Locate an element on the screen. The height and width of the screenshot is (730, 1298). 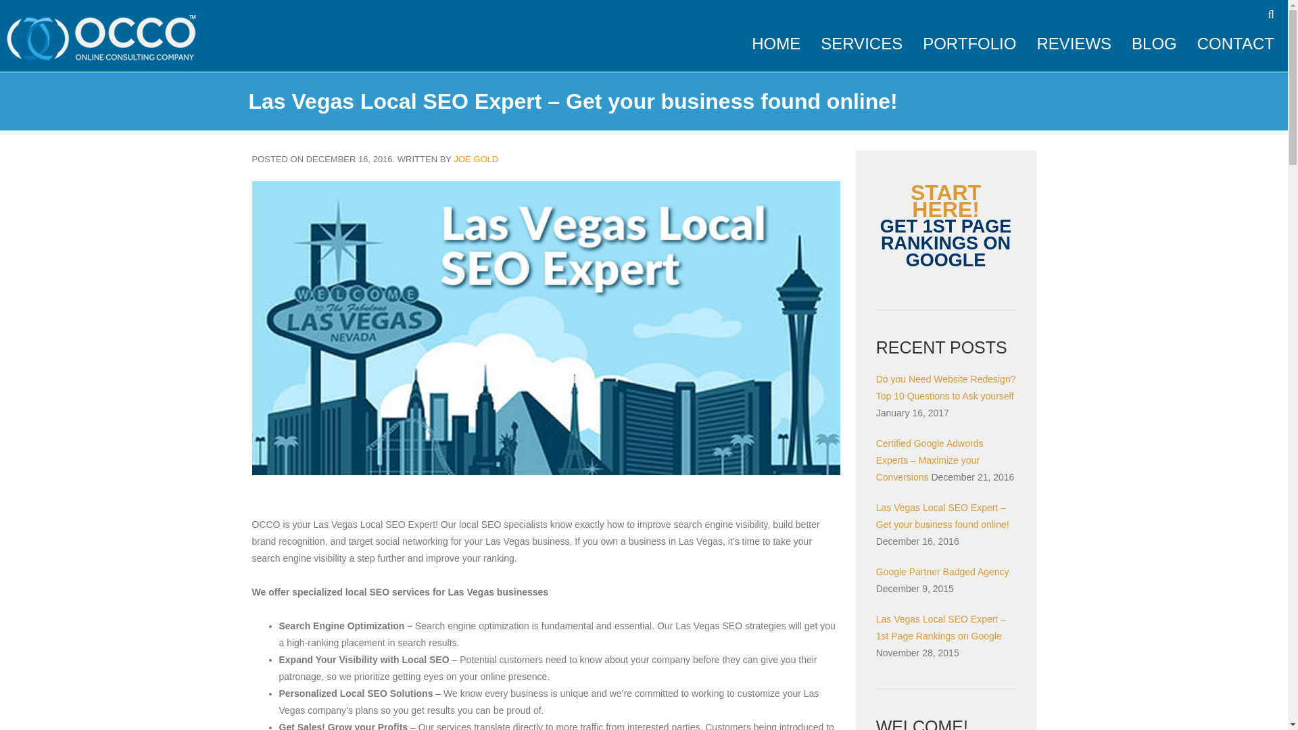
PORTFOLIO is located at coordinates (969, 43).